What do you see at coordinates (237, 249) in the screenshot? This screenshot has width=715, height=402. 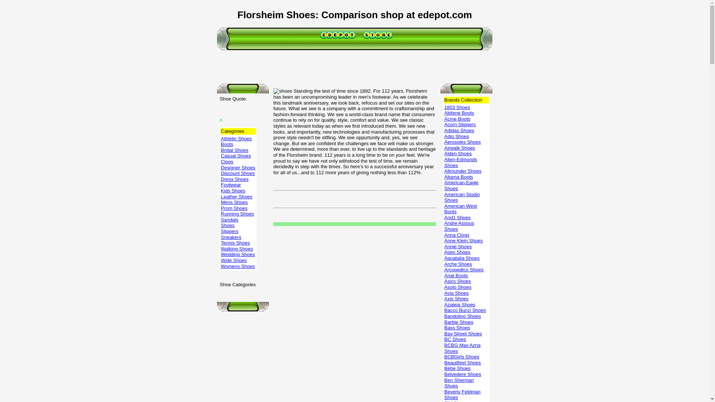 I see `Walking Shoes` at bounding box center [237, 249].